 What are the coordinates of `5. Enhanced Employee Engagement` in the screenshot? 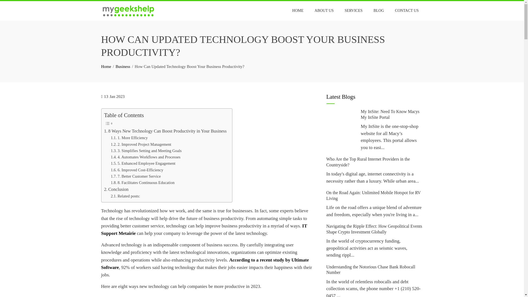 It's located at (143, 163).